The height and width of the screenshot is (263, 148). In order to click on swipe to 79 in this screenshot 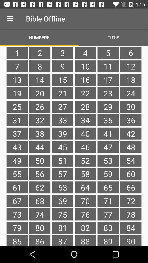, I will do `click(17, 228)`.